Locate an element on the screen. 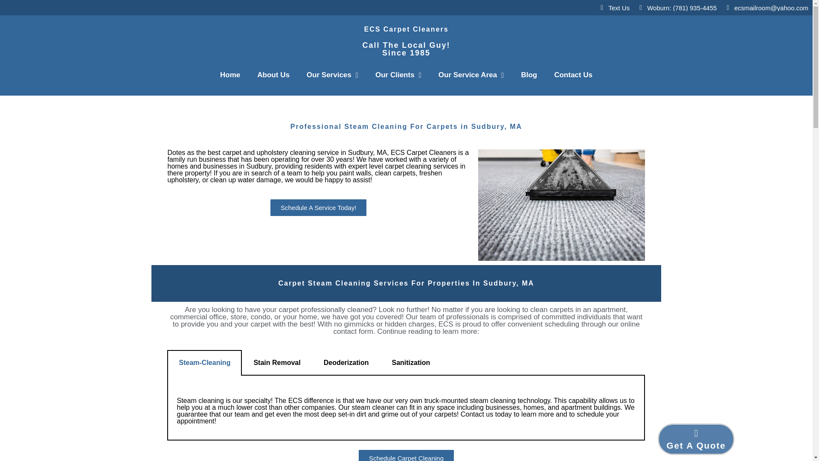  Home is located at coordinates (230, 75).